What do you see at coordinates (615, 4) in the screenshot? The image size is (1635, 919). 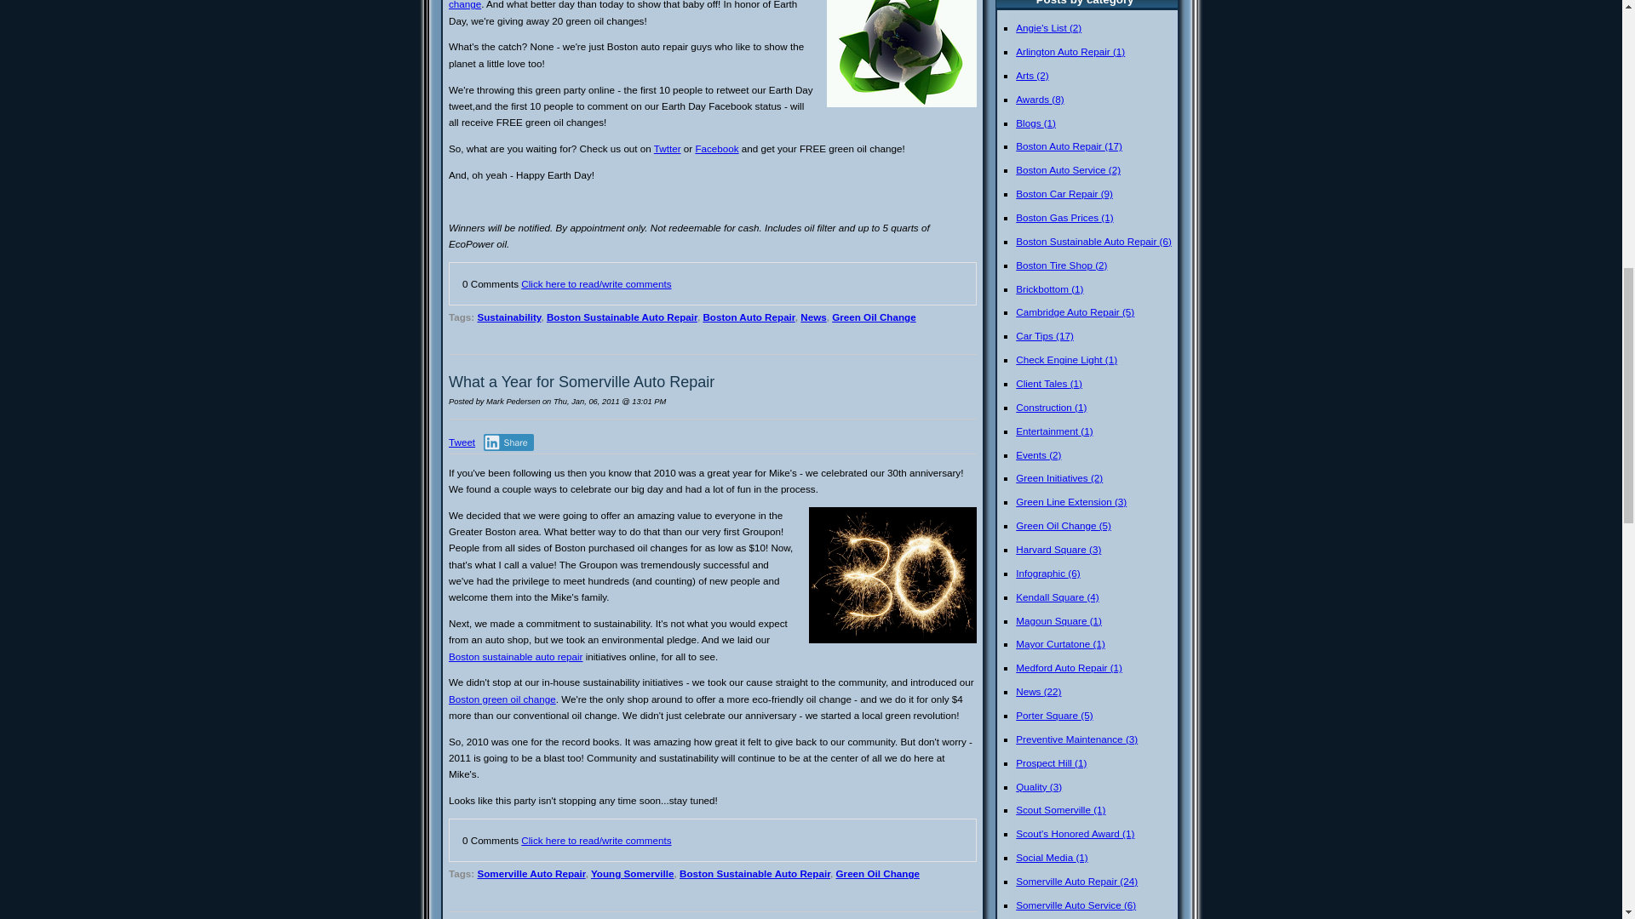 I see `Boston green oil change` at bounding box center [615, 4].